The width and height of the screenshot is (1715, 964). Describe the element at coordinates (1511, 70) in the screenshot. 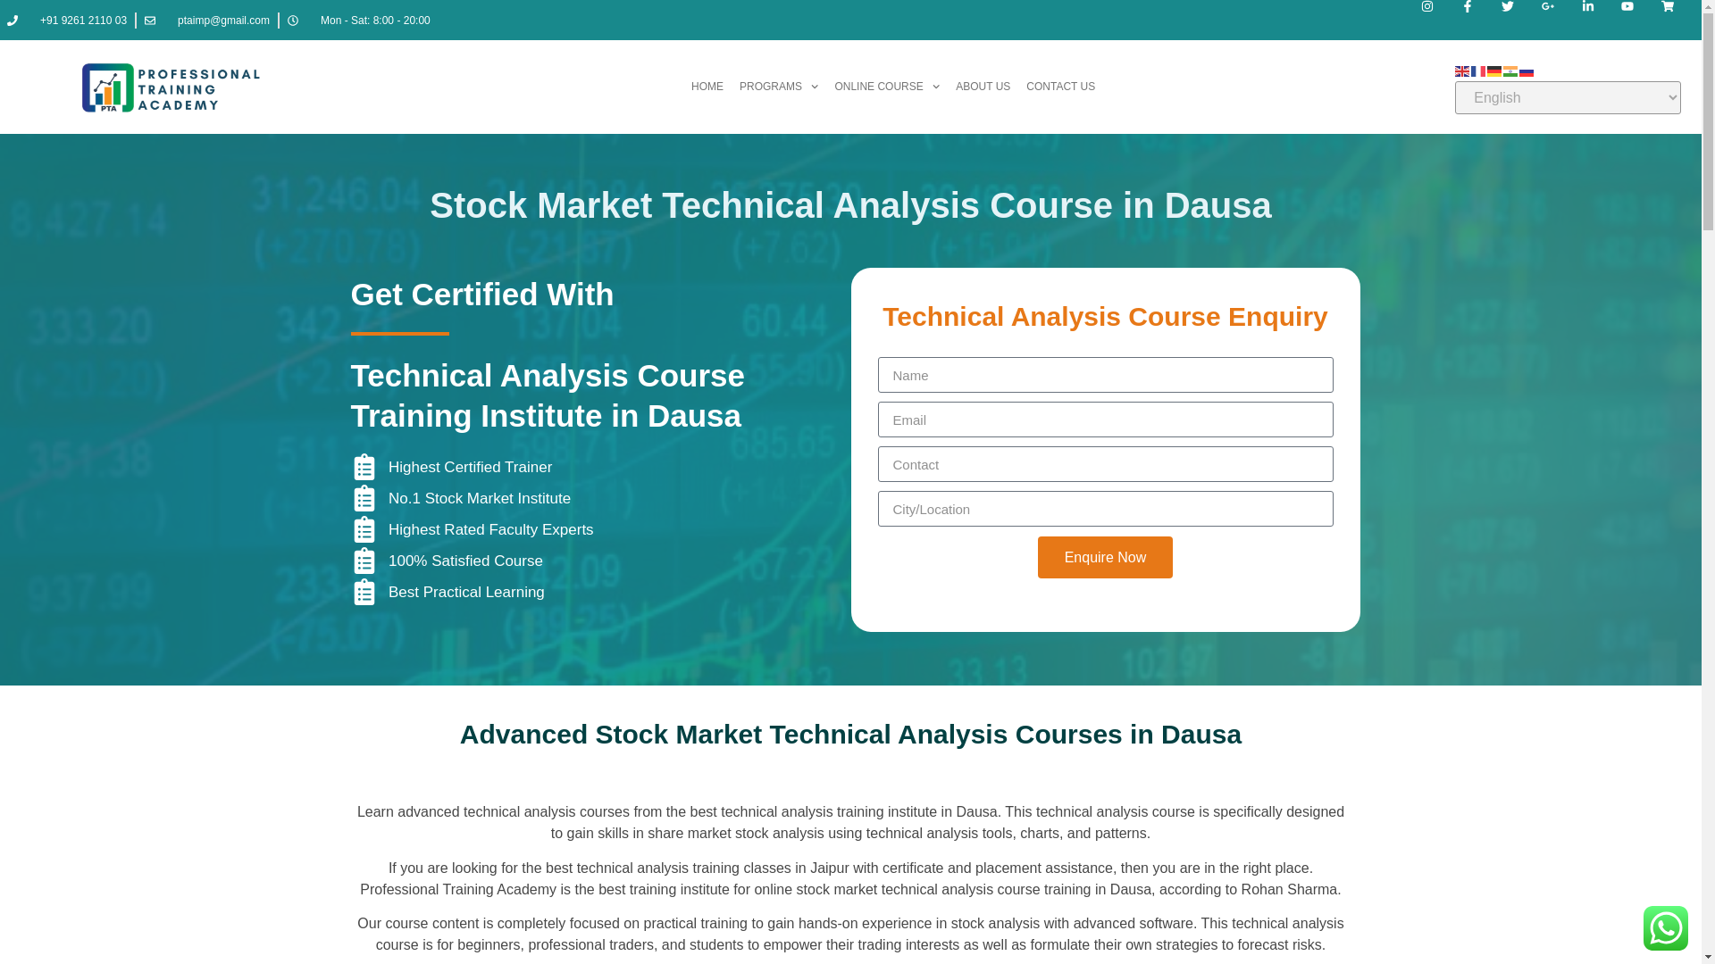

I see `Hindi` at that location.